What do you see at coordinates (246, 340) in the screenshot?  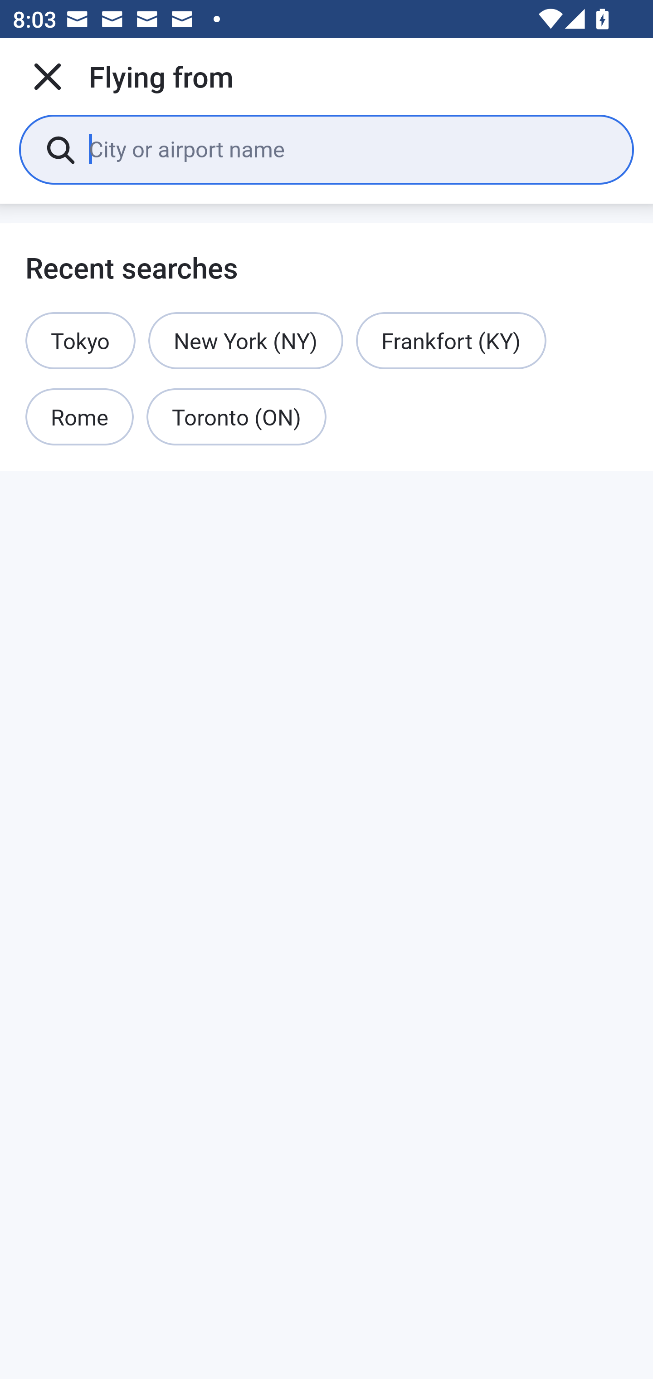 I see `New York (NY)` at bounding box center [246, 340].